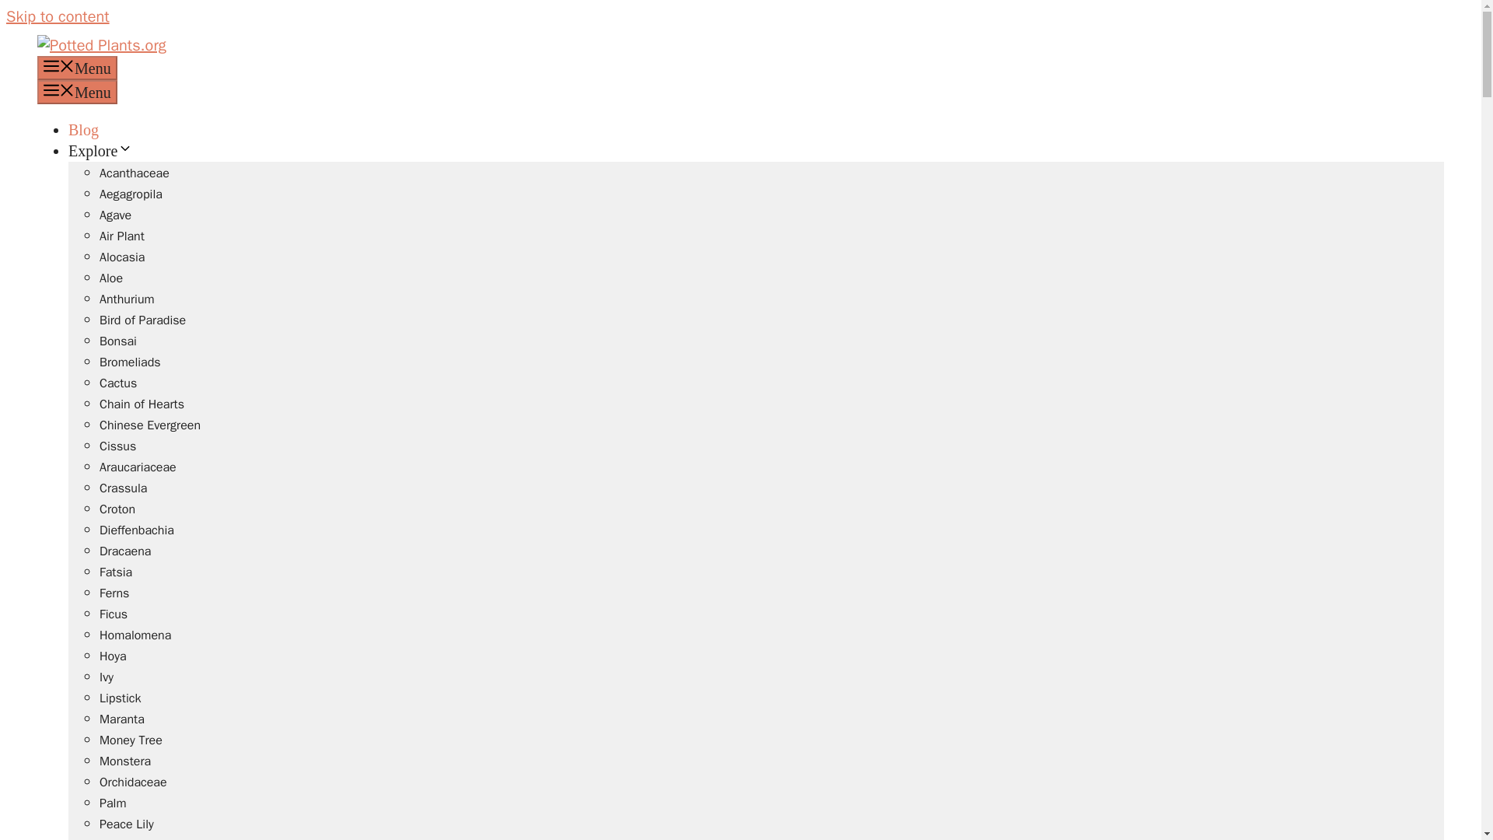  Describe the element at coordinates (106, 677) in the screenshot. I see `Ivy` at that location.